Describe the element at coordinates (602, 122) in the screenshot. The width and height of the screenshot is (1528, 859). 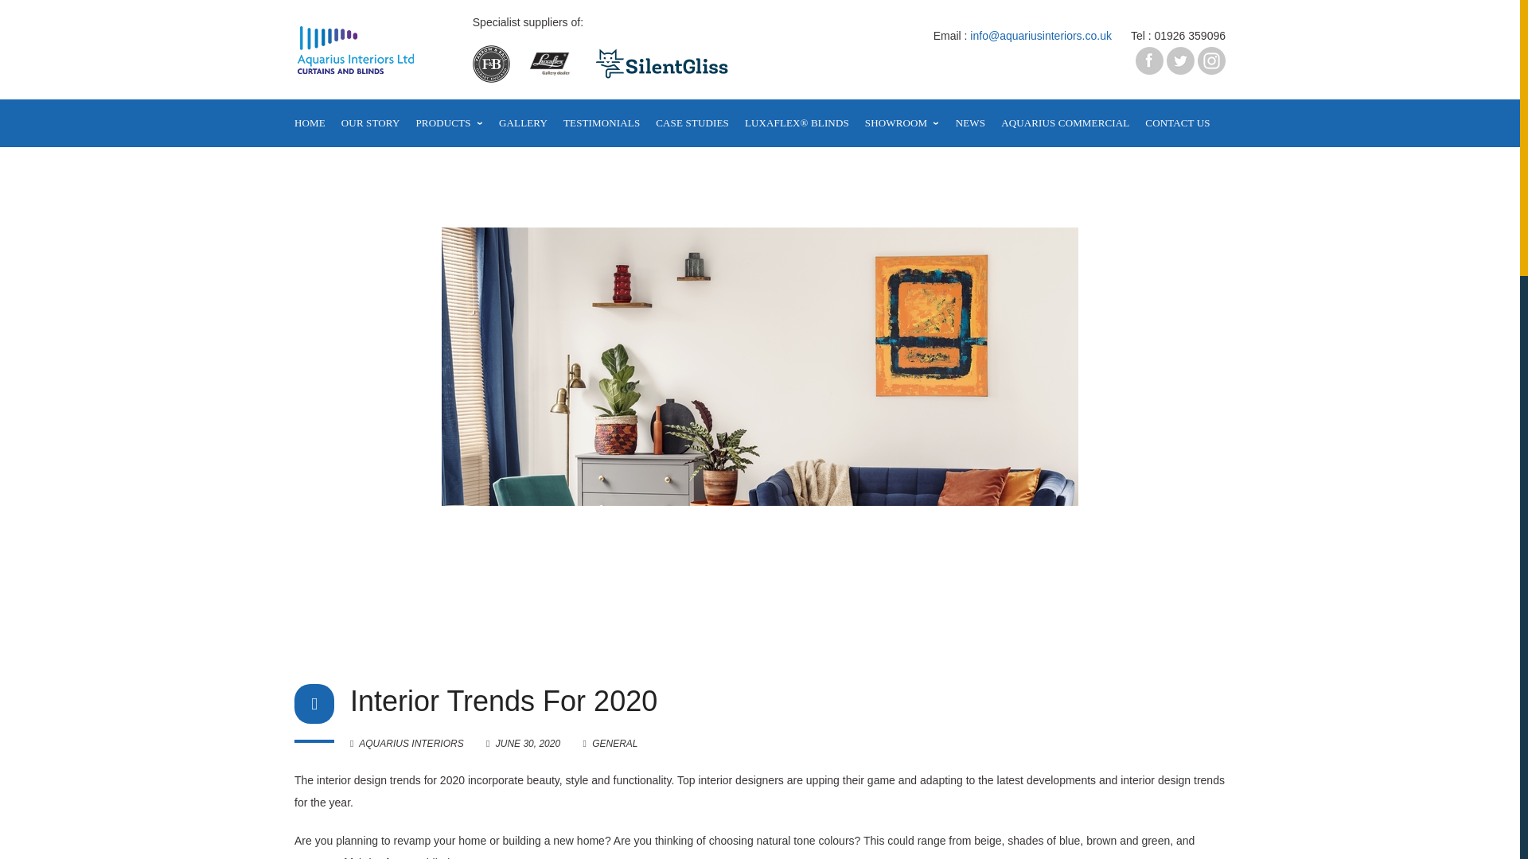
I see `TESTIMONIALS` at that location.